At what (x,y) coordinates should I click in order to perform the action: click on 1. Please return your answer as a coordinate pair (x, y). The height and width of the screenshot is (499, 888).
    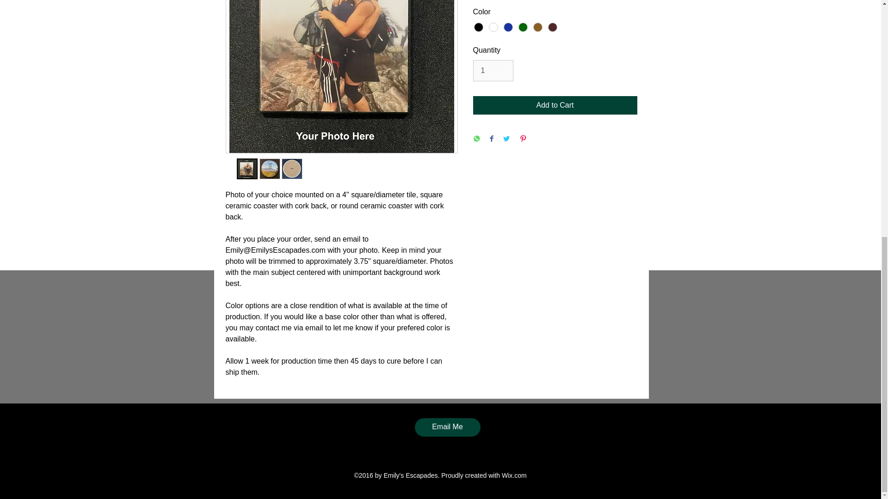
    Looking at the image, I should click on (493, 70).